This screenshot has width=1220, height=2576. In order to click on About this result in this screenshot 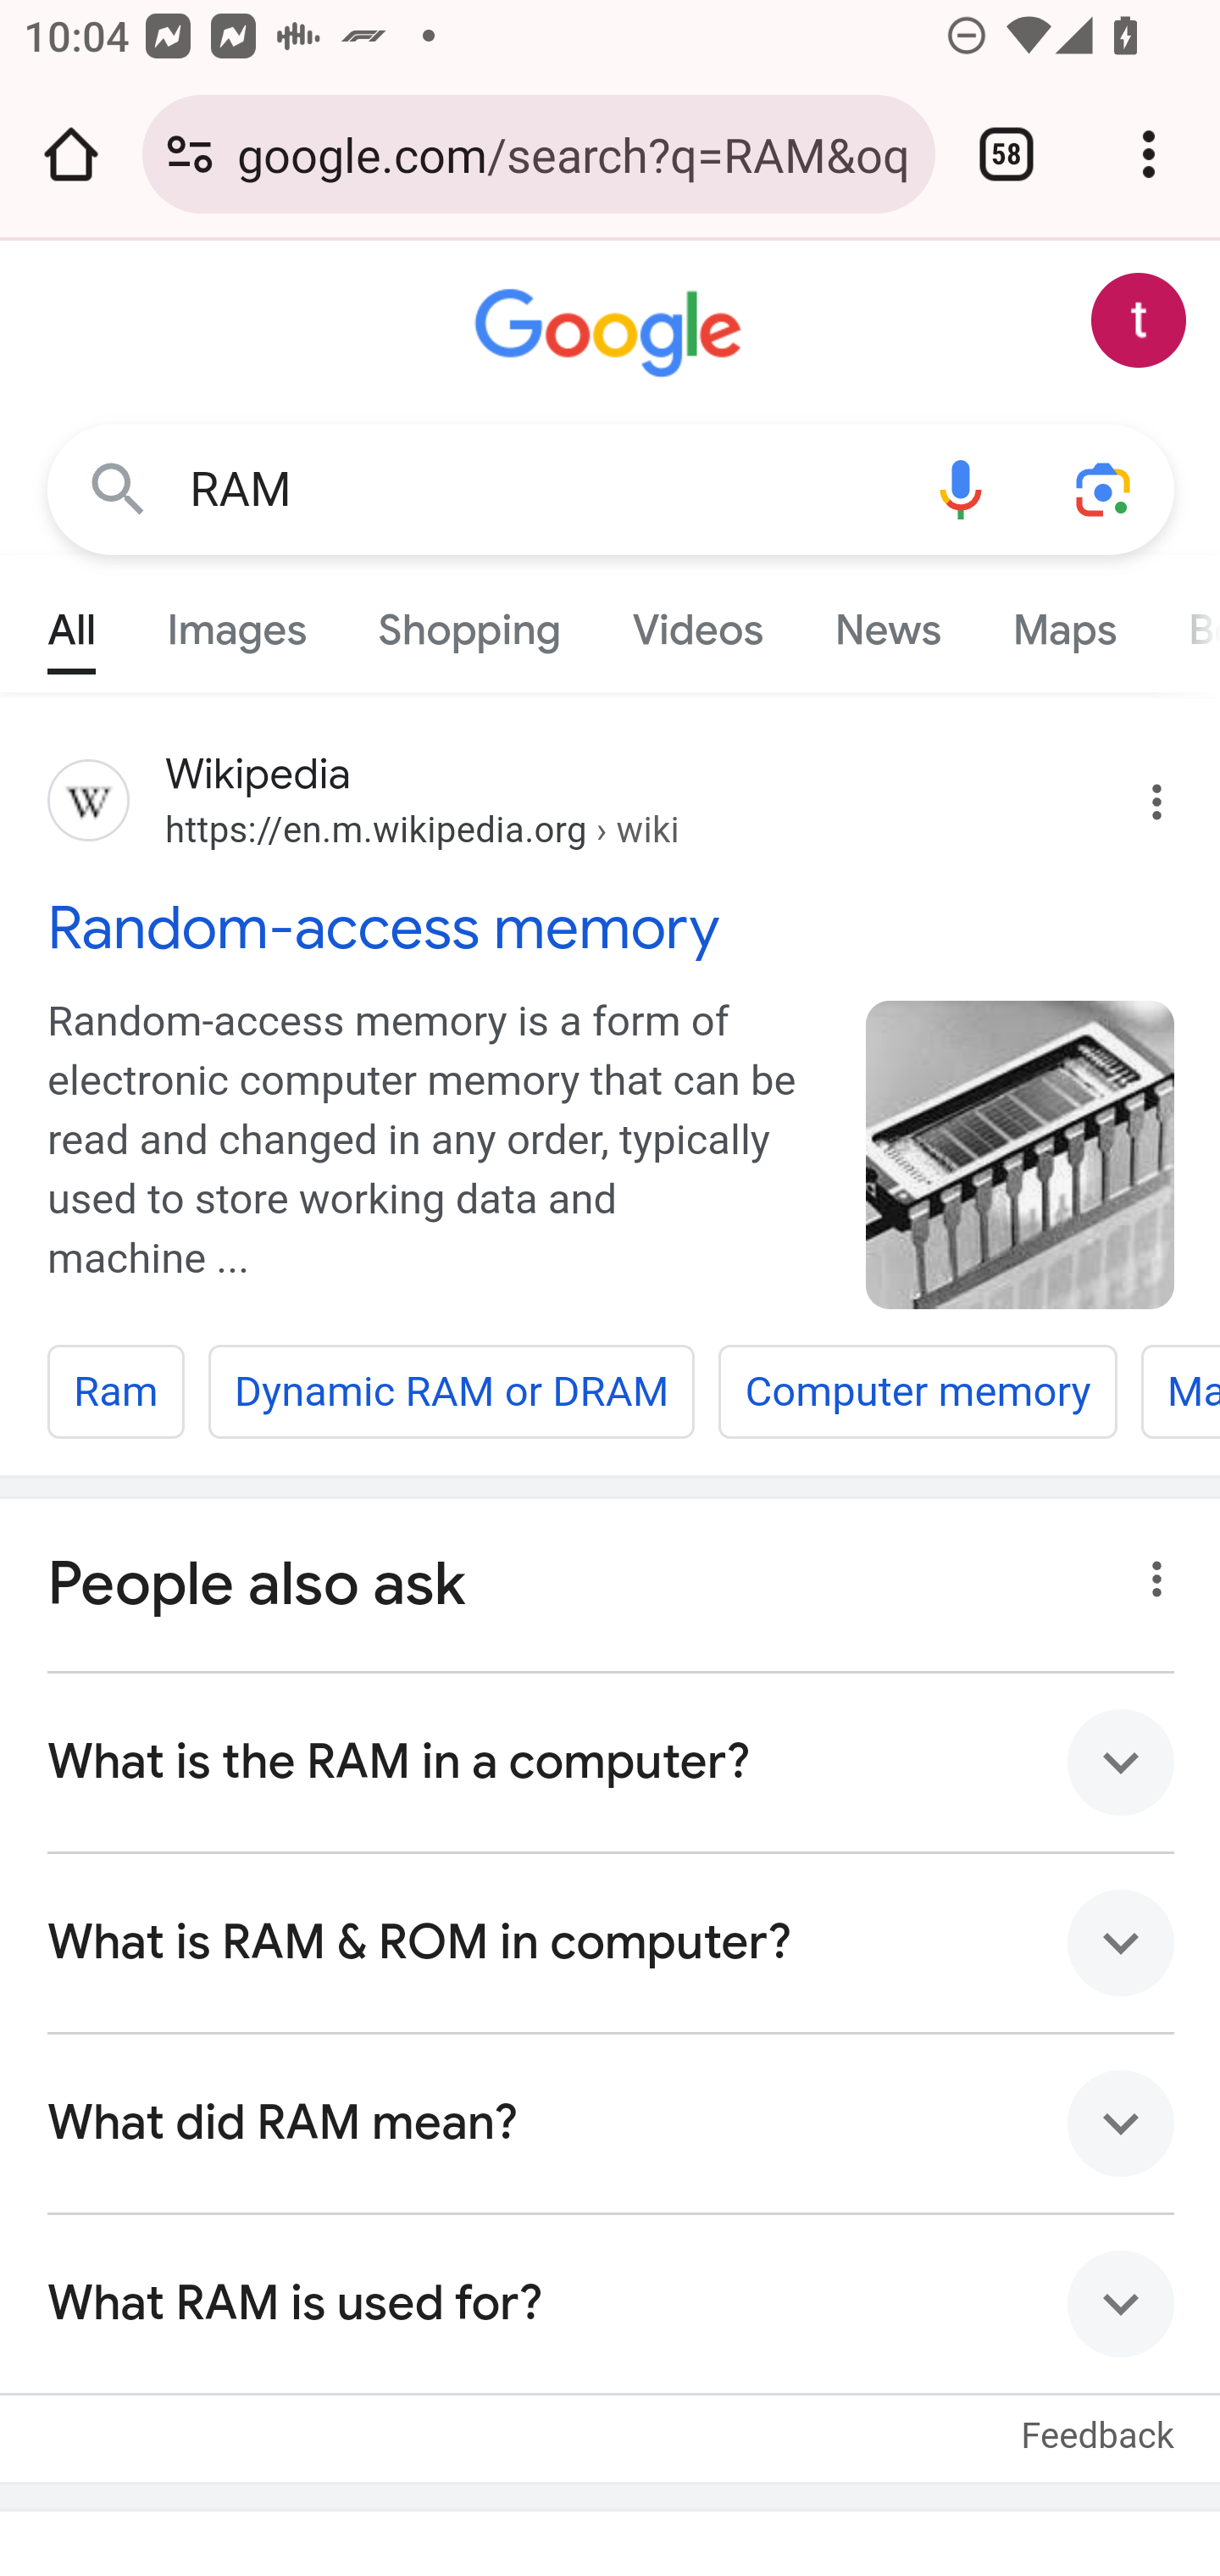, I will do `click(1147, 1569)`.